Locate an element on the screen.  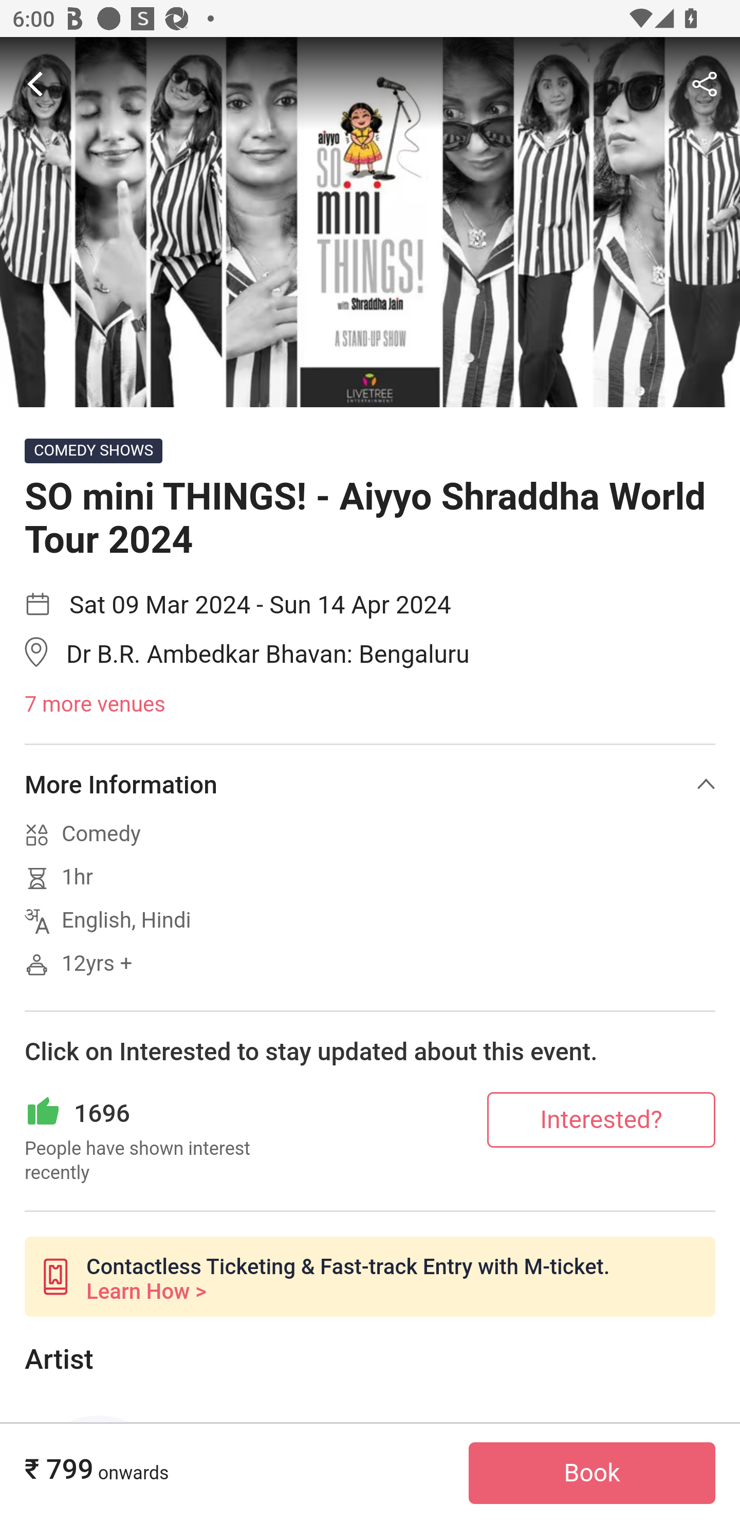
7 more venues is located at coordinates (370, 704).